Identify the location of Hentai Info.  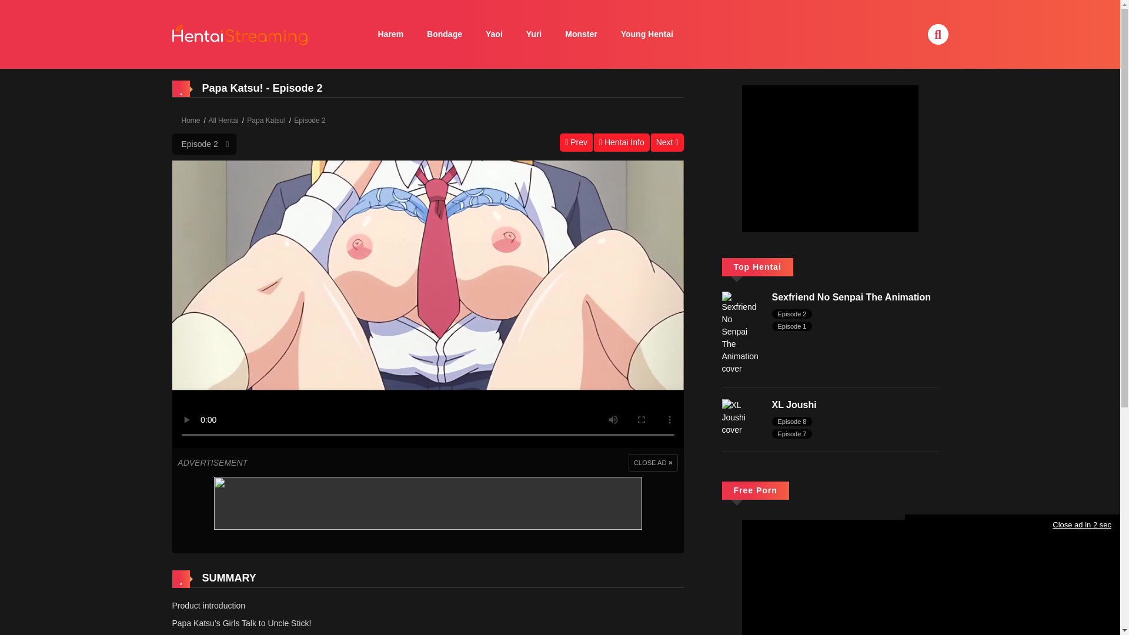
(622, 142).